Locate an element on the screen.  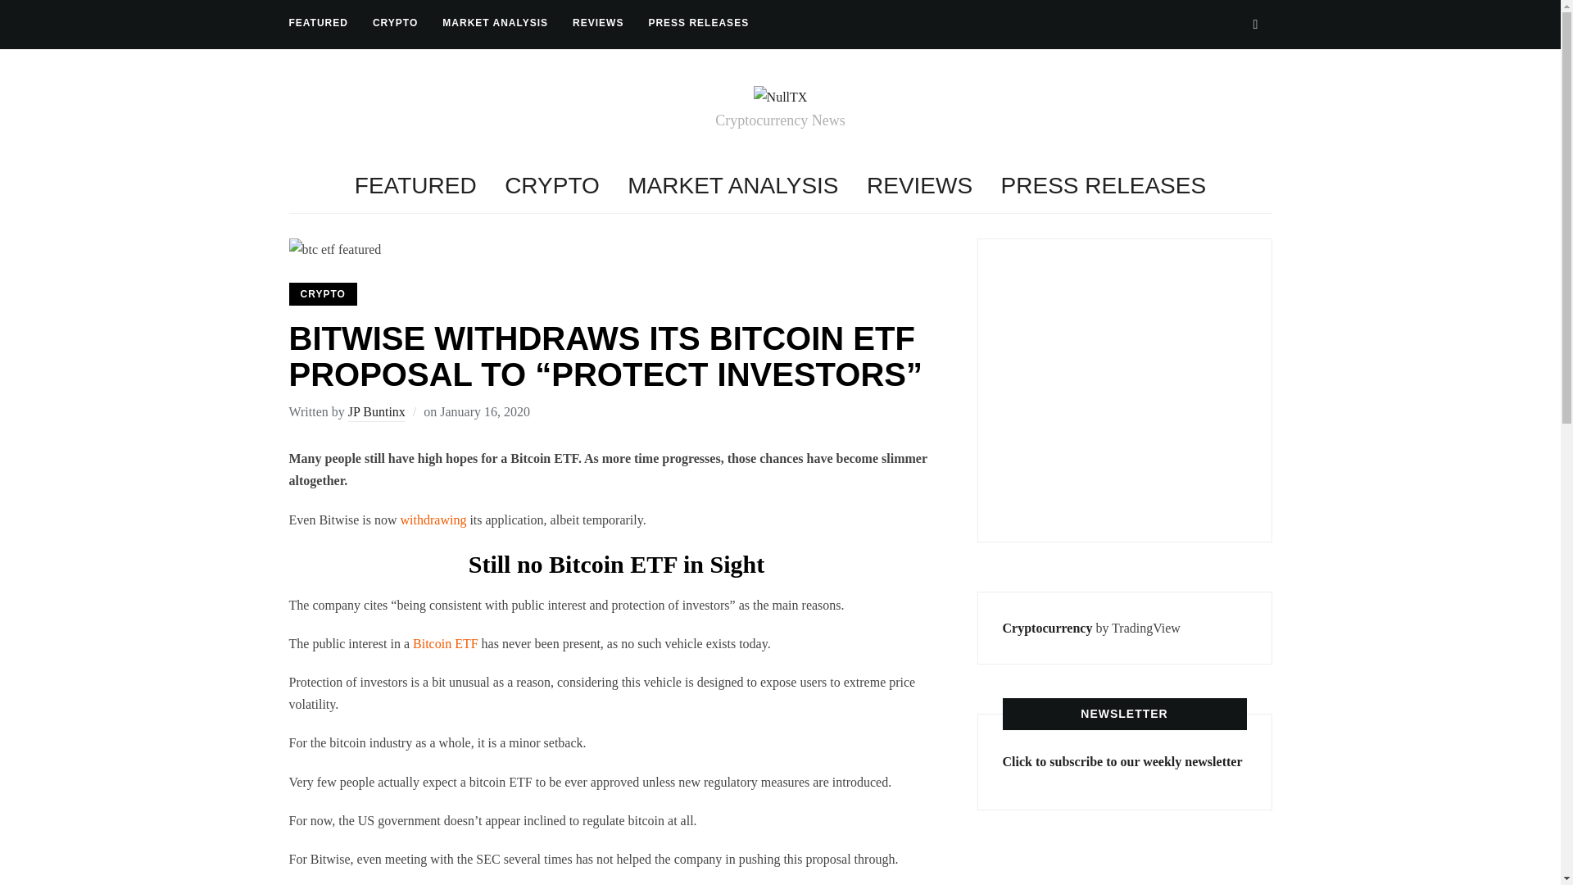
REVIEWS is located at coordinates (597, 23).